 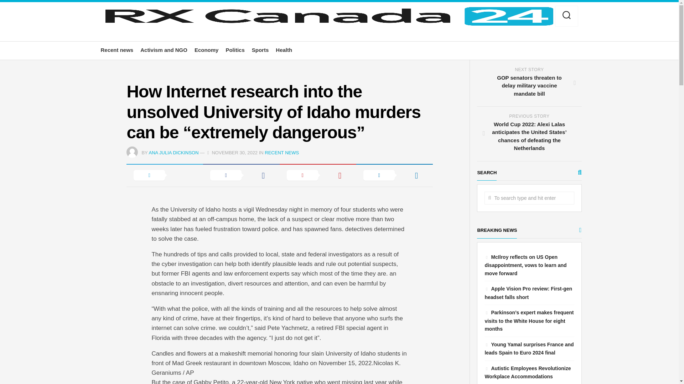 What do you see at coordinates (165, 175) in the screenshot?
I see `Share on X` at bounding box center [165, 175].